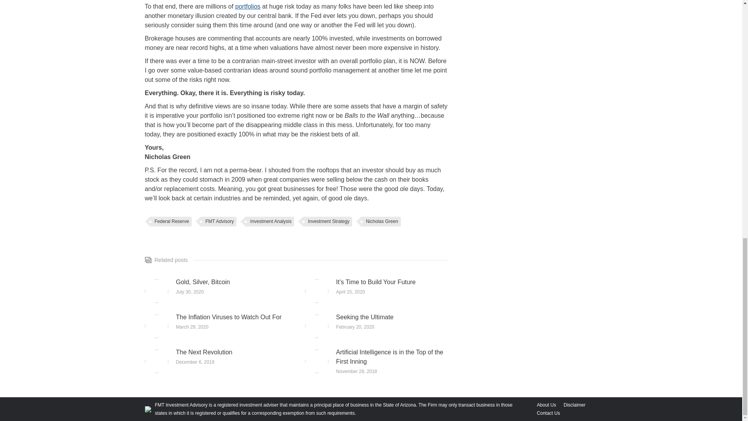 This screenshot has height=421, width=748. Describe the element at coordinates (392, 357) in the screenshot. I see `Artificial Intelligence is in the Top of the First Inning` at that location.